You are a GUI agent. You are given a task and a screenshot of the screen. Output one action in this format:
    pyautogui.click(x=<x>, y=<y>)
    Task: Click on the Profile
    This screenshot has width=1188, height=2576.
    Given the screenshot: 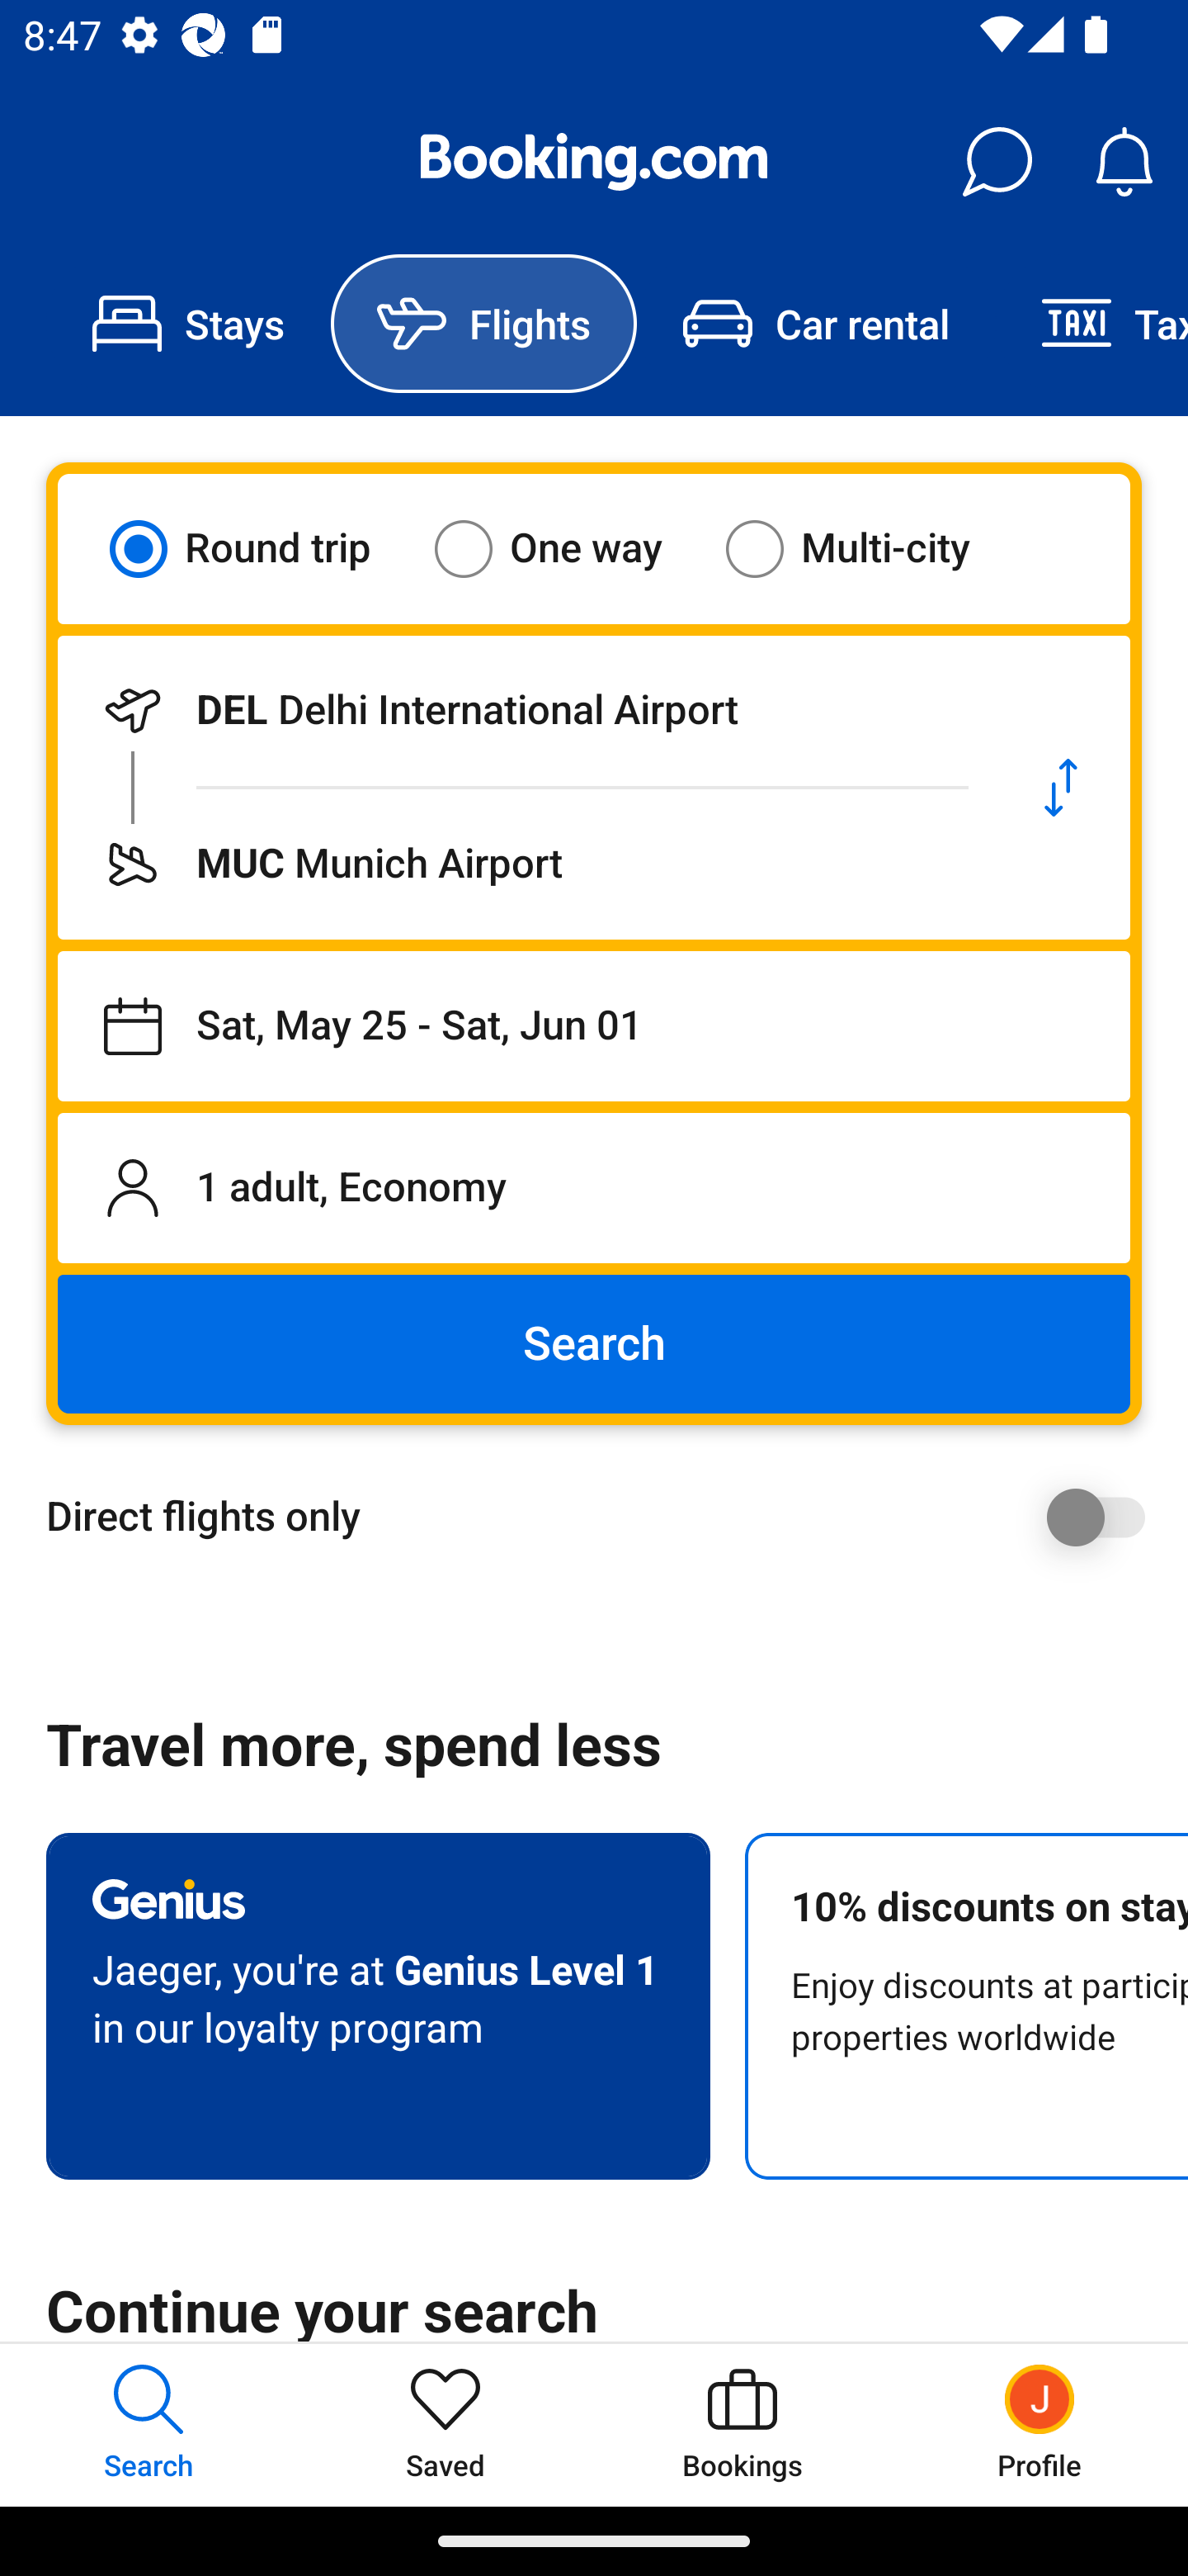 What is the action you would take?
    pyautogui.click(x=1039, y=2424)
    